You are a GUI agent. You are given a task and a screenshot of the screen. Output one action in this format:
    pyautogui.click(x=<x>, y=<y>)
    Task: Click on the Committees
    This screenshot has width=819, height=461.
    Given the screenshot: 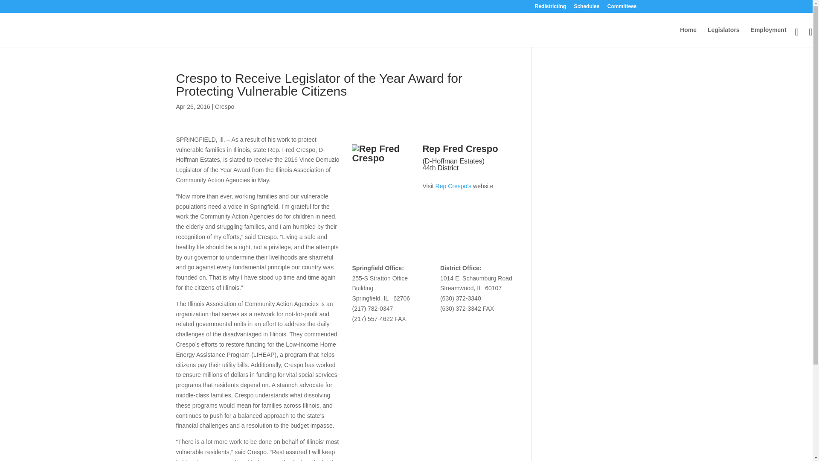 What is the action you would take?
    pyautogui.click(x=622, y=8)
    